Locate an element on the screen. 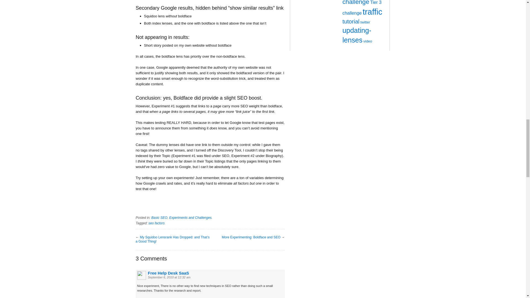  seo factors is located at coordinates (157, 223).